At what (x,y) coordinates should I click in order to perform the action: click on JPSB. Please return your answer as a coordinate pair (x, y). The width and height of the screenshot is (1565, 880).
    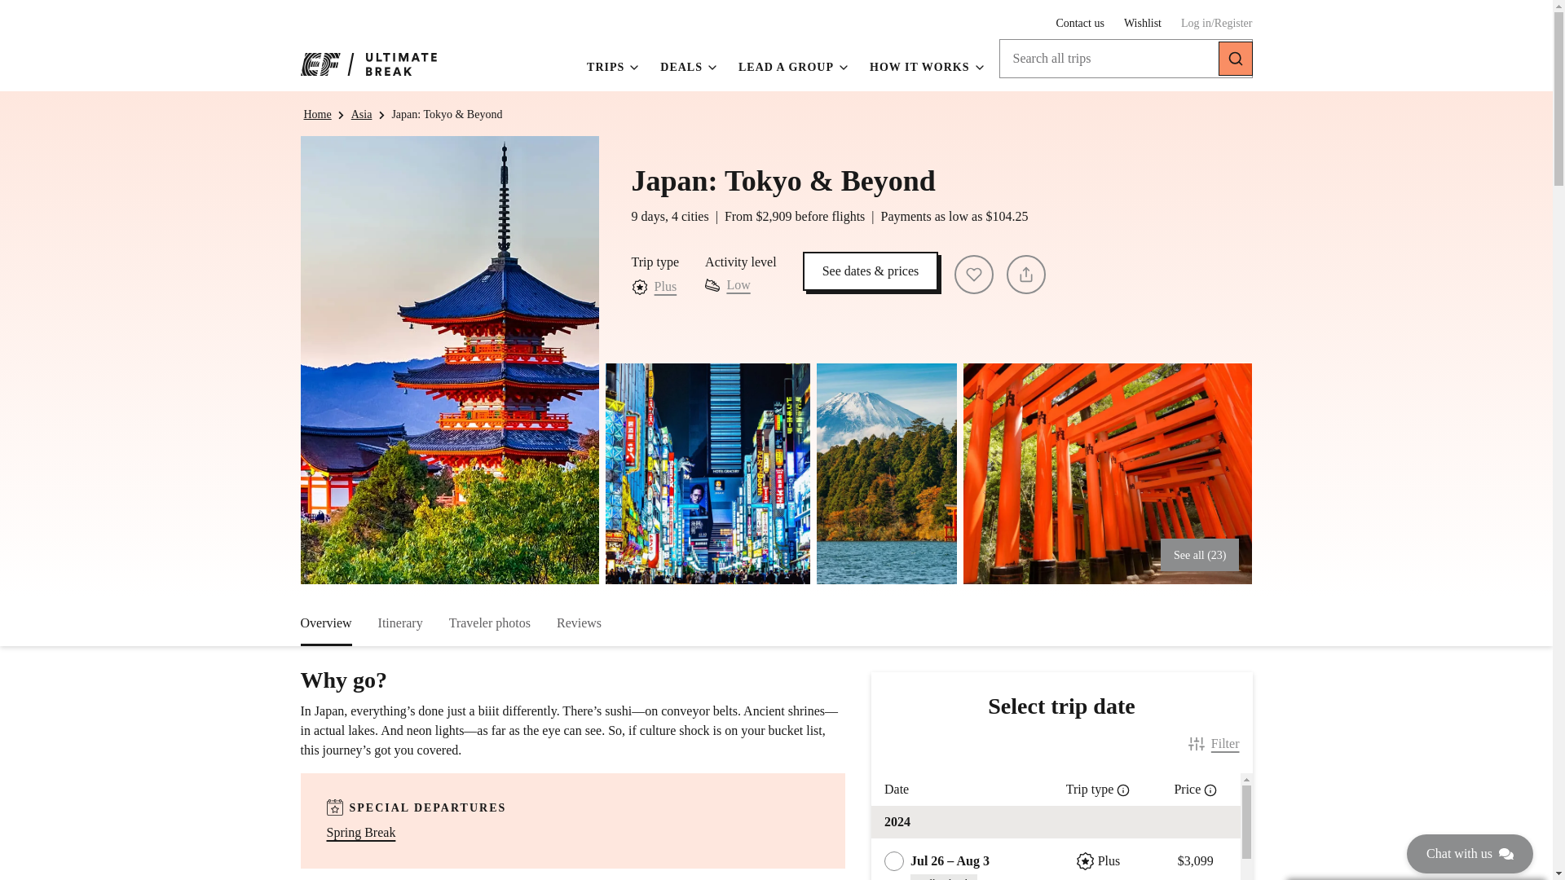
    Looking at the image, I should click on (942, 171).